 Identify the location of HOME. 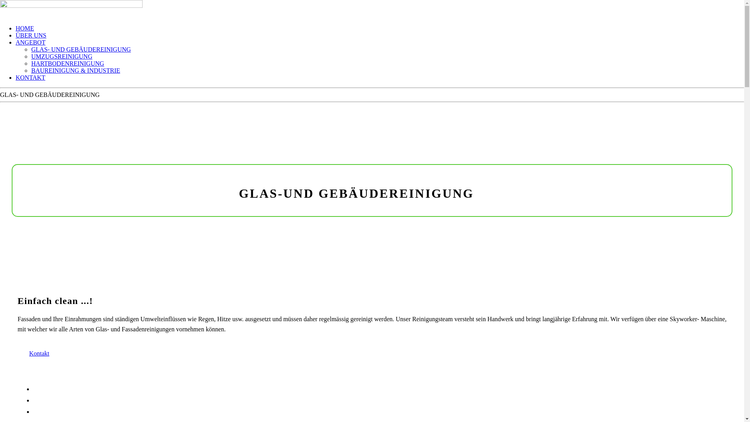
(25, 28).